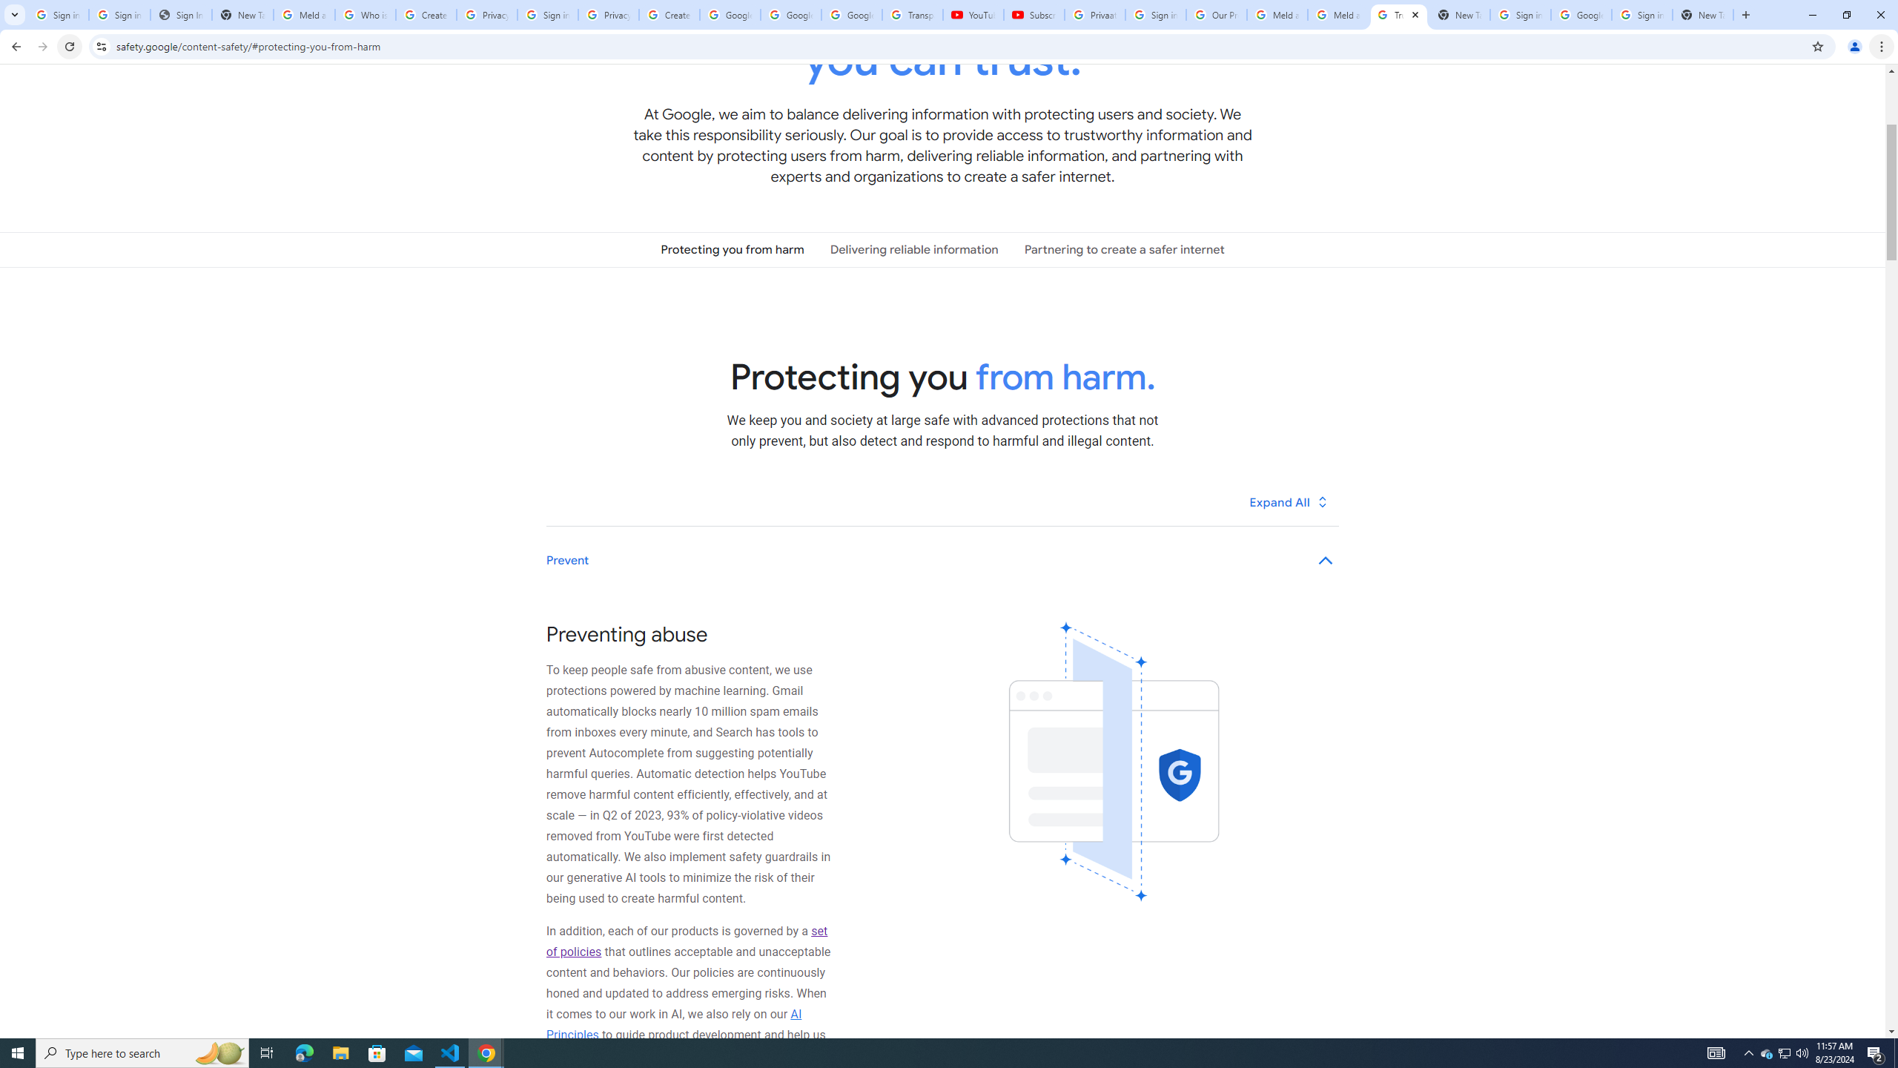 The height and width of the screenshot is (1068, 1898). Describe the element at coordinates (973, 15) in the screenshot. I see `YouTube` at that location.